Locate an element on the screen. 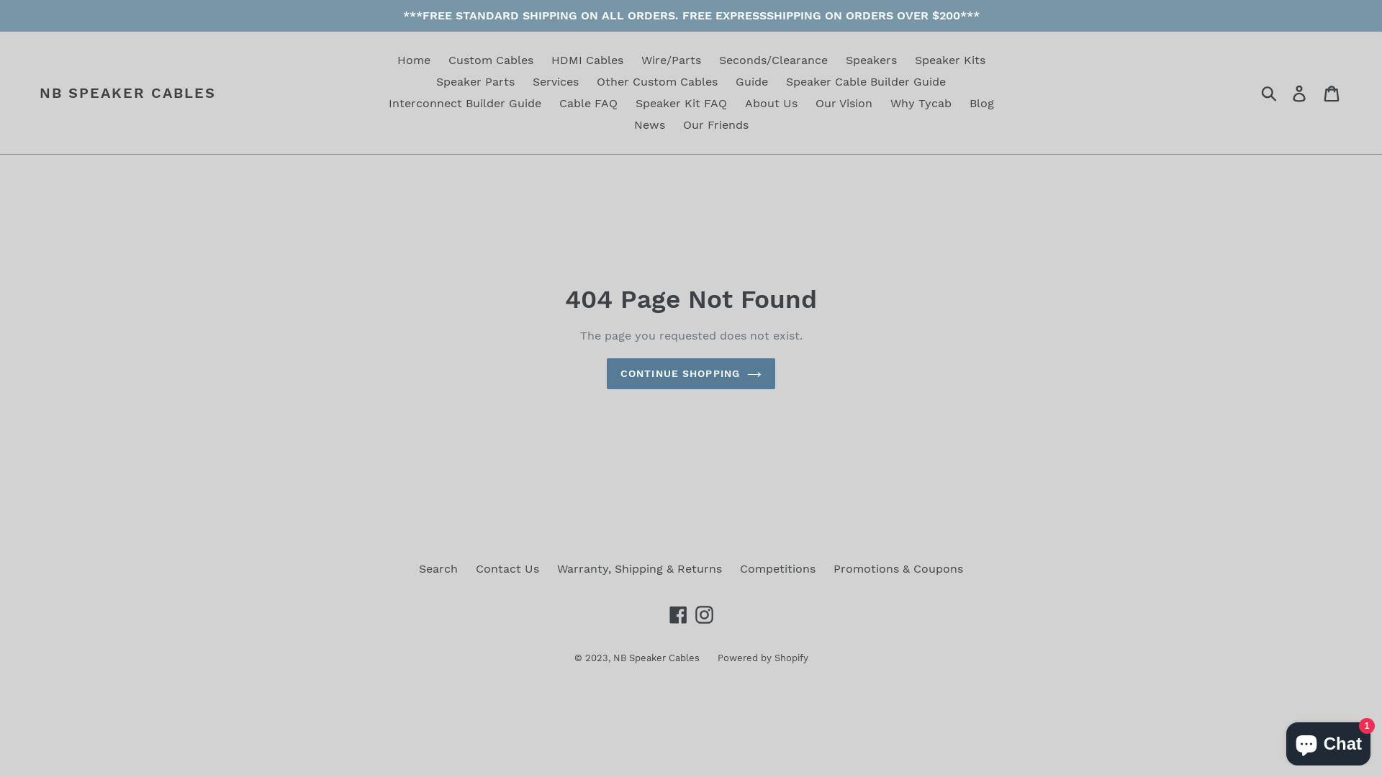  Interconnect Builder Guide is located at coordinates (465, 104).